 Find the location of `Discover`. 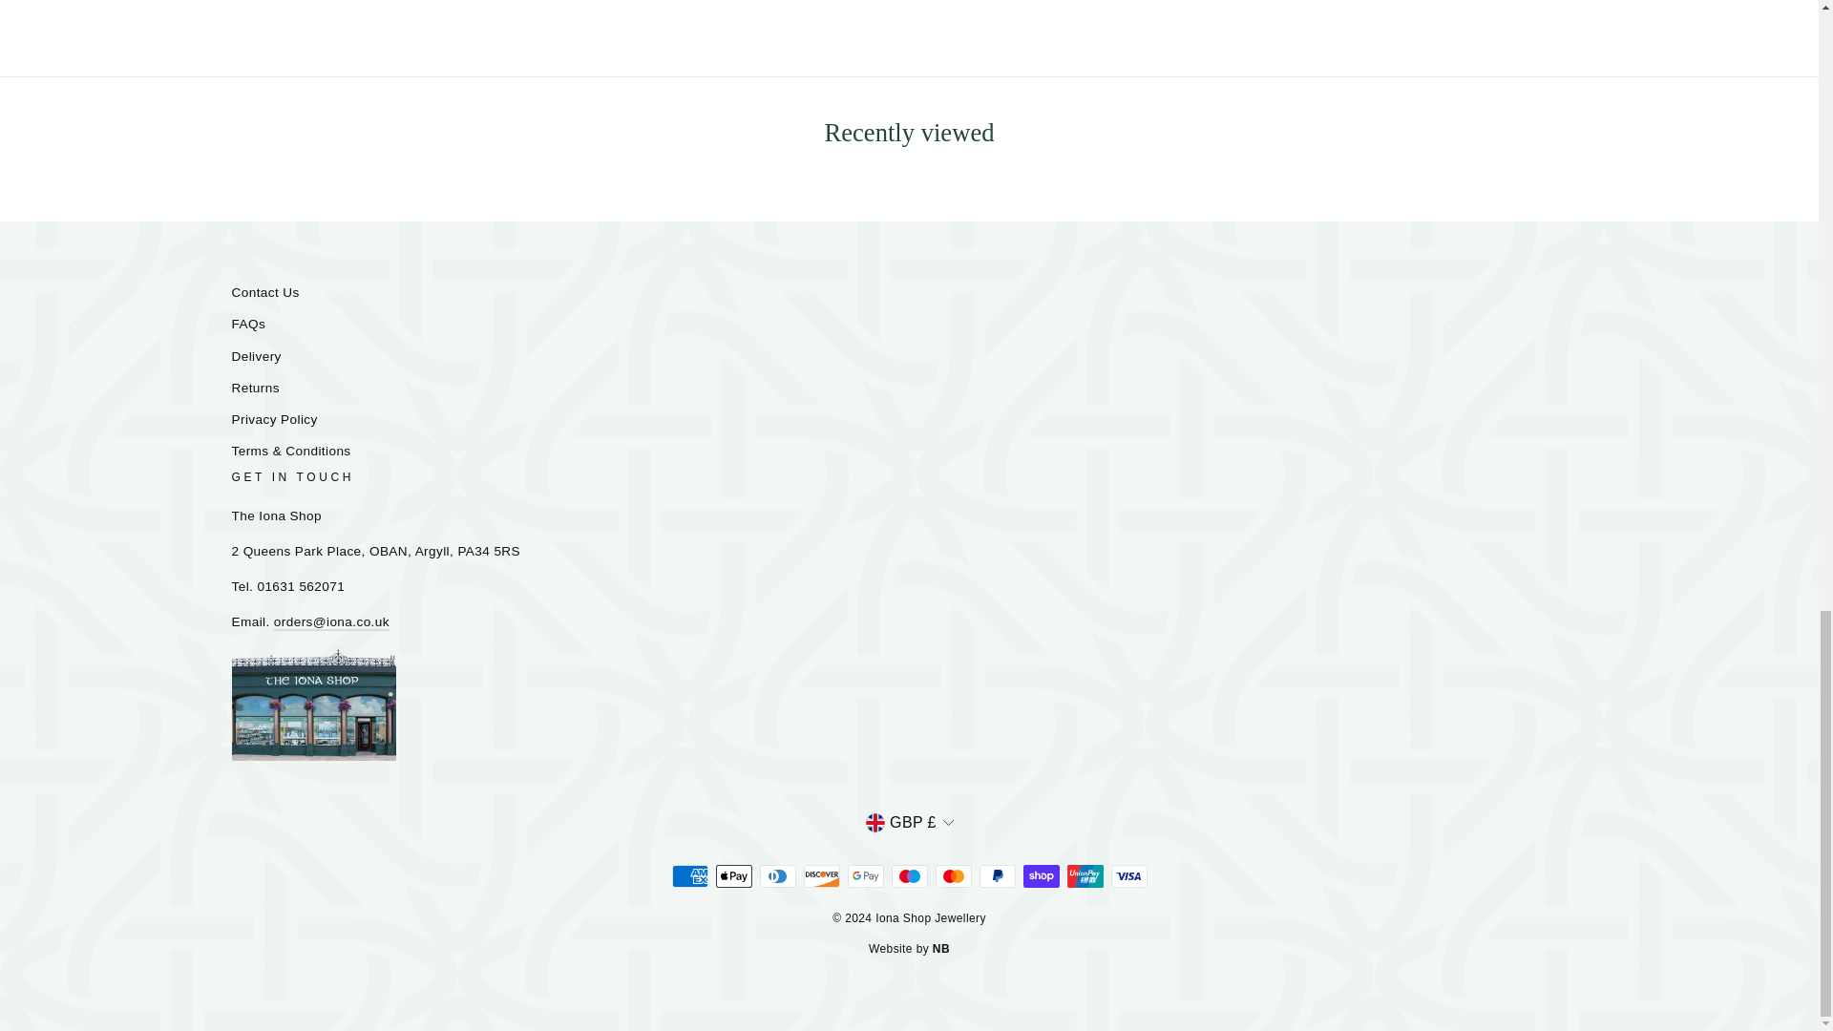

Discover is located at coordinates (821, 876).